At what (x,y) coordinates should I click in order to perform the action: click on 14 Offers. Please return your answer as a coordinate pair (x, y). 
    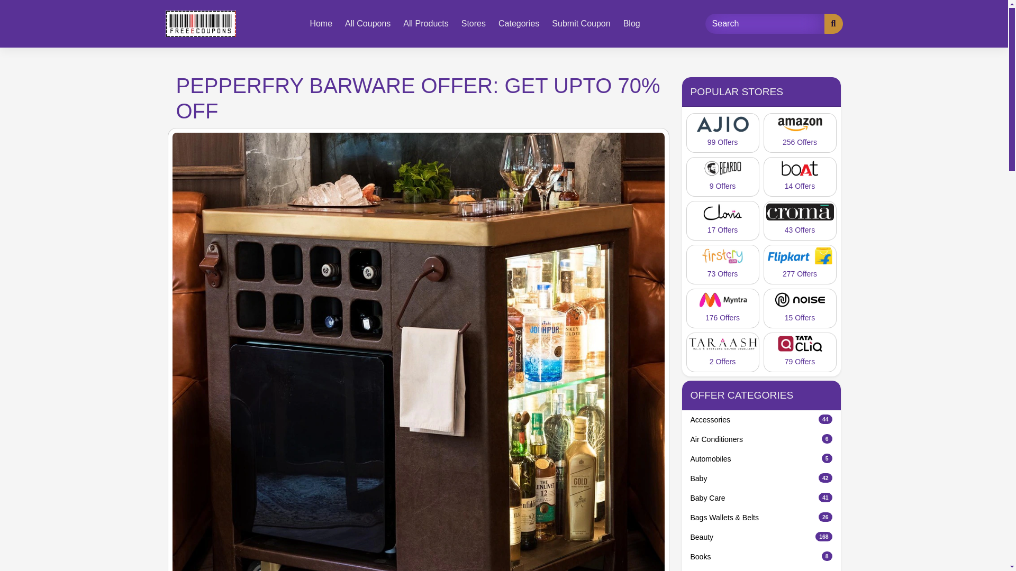
    Looking at the image, I should click on (761, 439).